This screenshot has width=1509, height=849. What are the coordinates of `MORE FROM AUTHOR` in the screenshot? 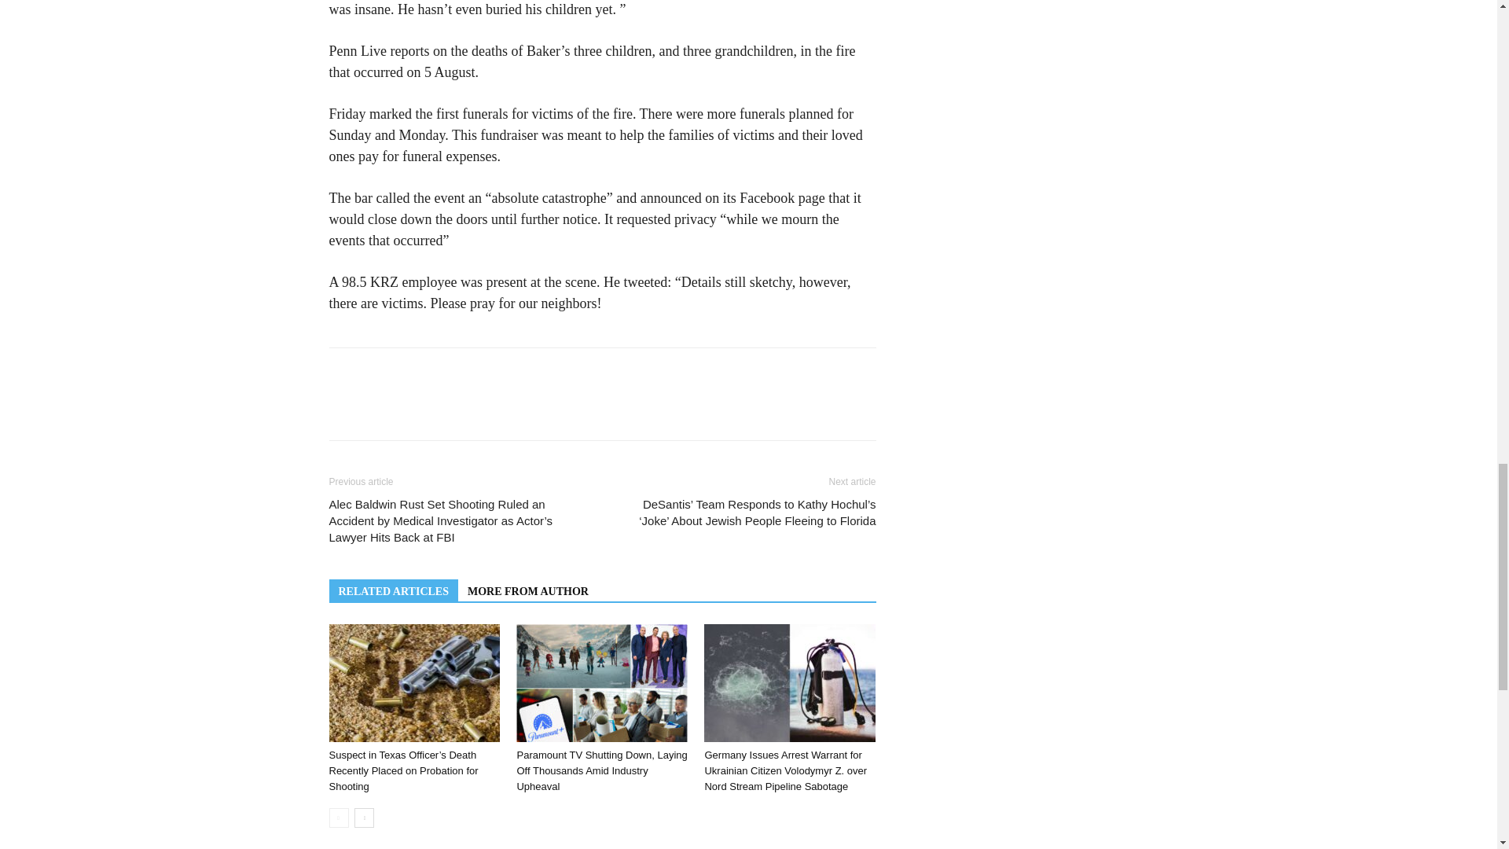 It's located at (528, 590).